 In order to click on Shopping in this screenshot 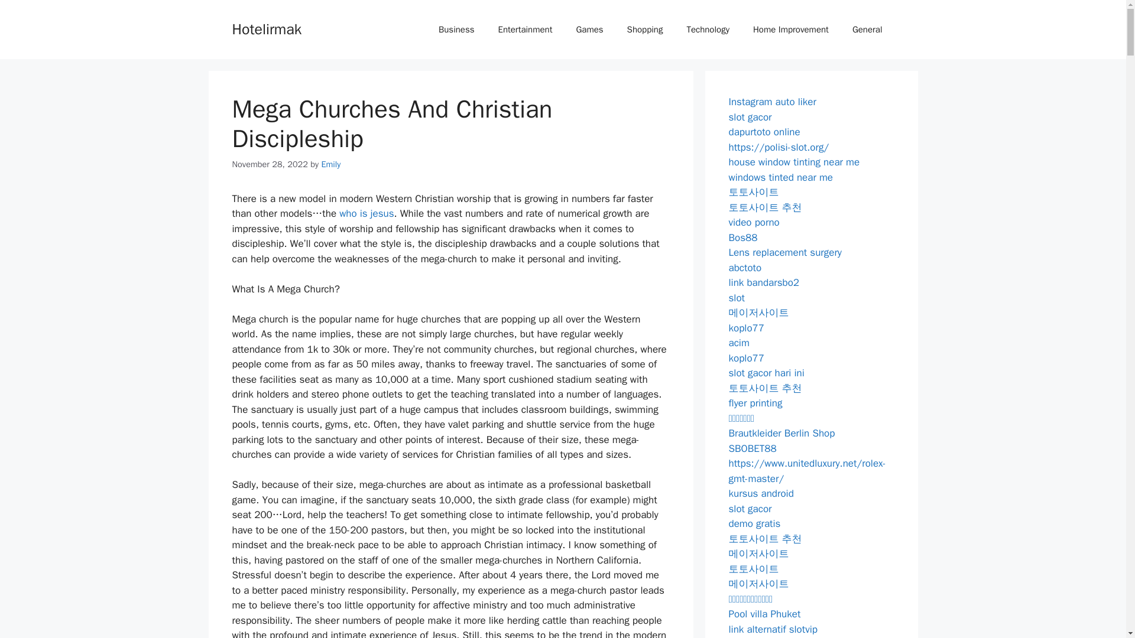, I will do `click(645, 30)`.